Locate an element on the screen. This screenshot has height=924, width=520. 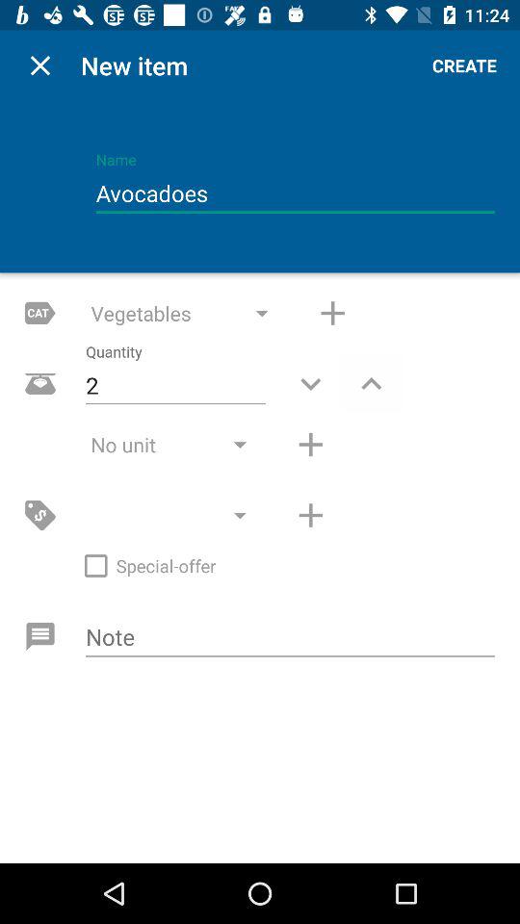
close is located at coordinates (40, 65).